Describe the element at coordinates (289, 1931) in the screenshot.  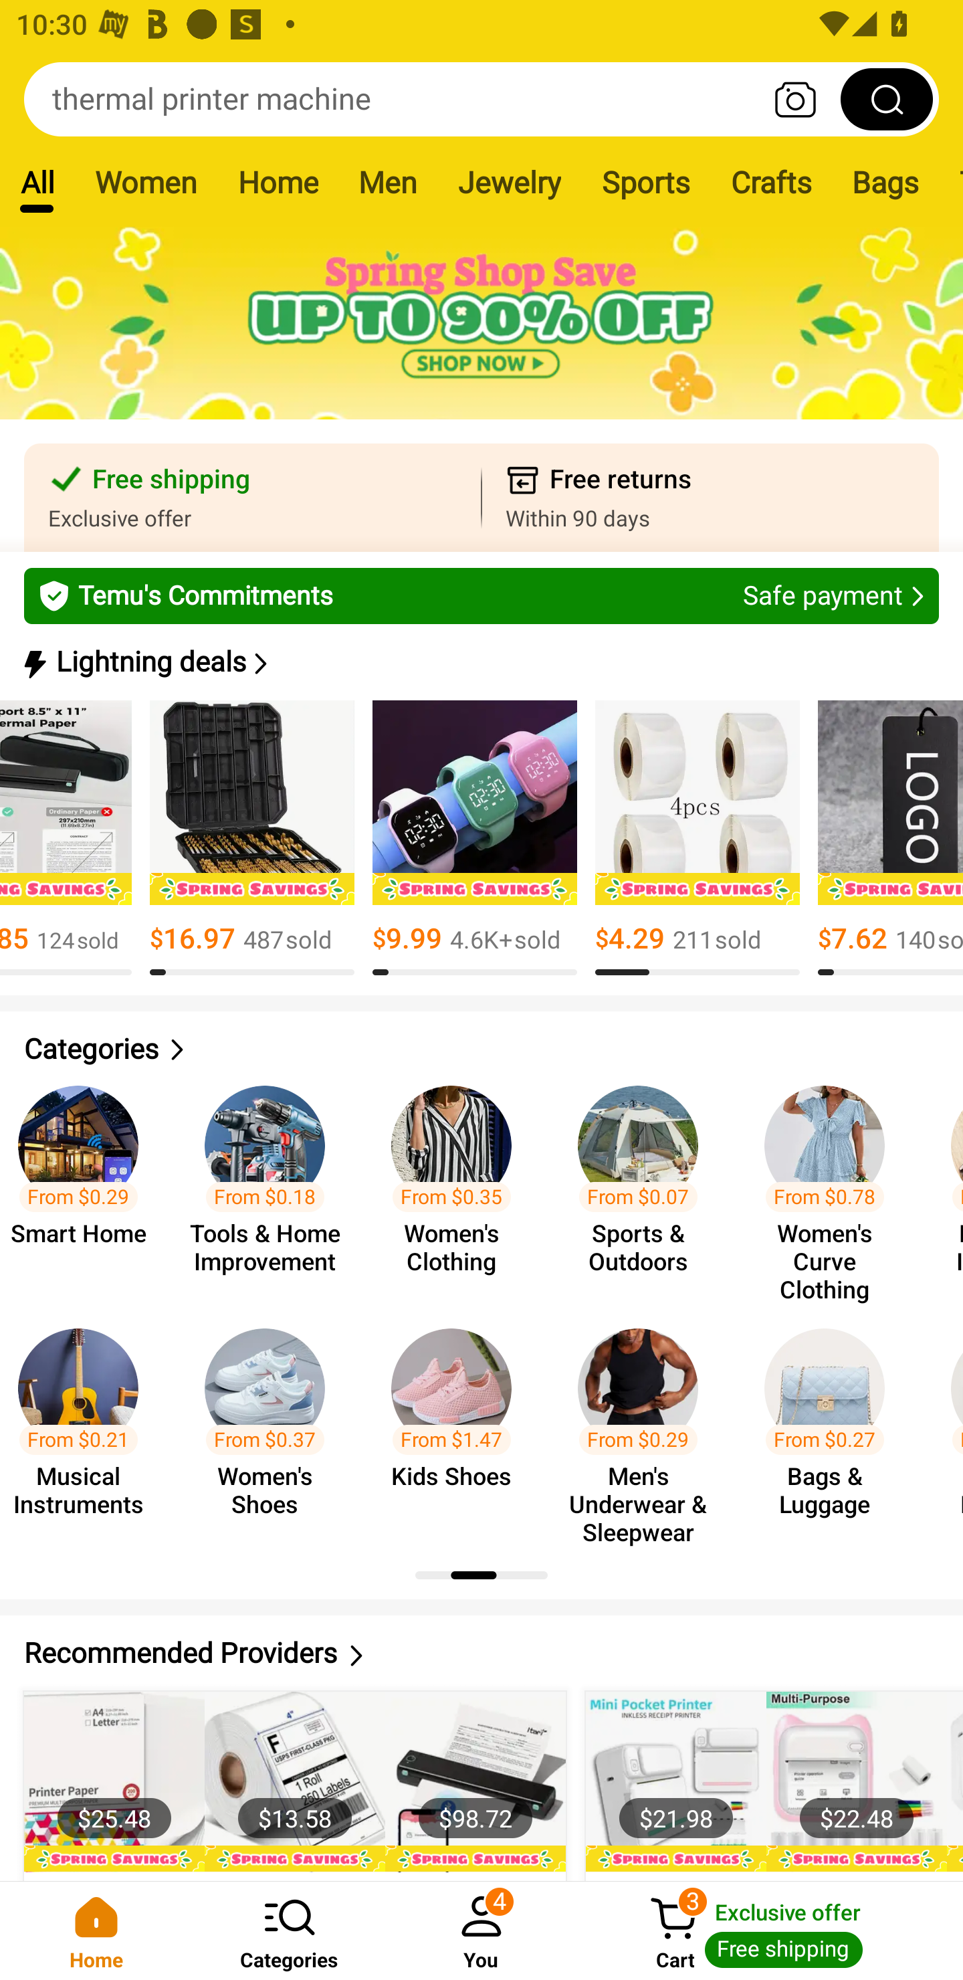
I see `Categories` at that location.